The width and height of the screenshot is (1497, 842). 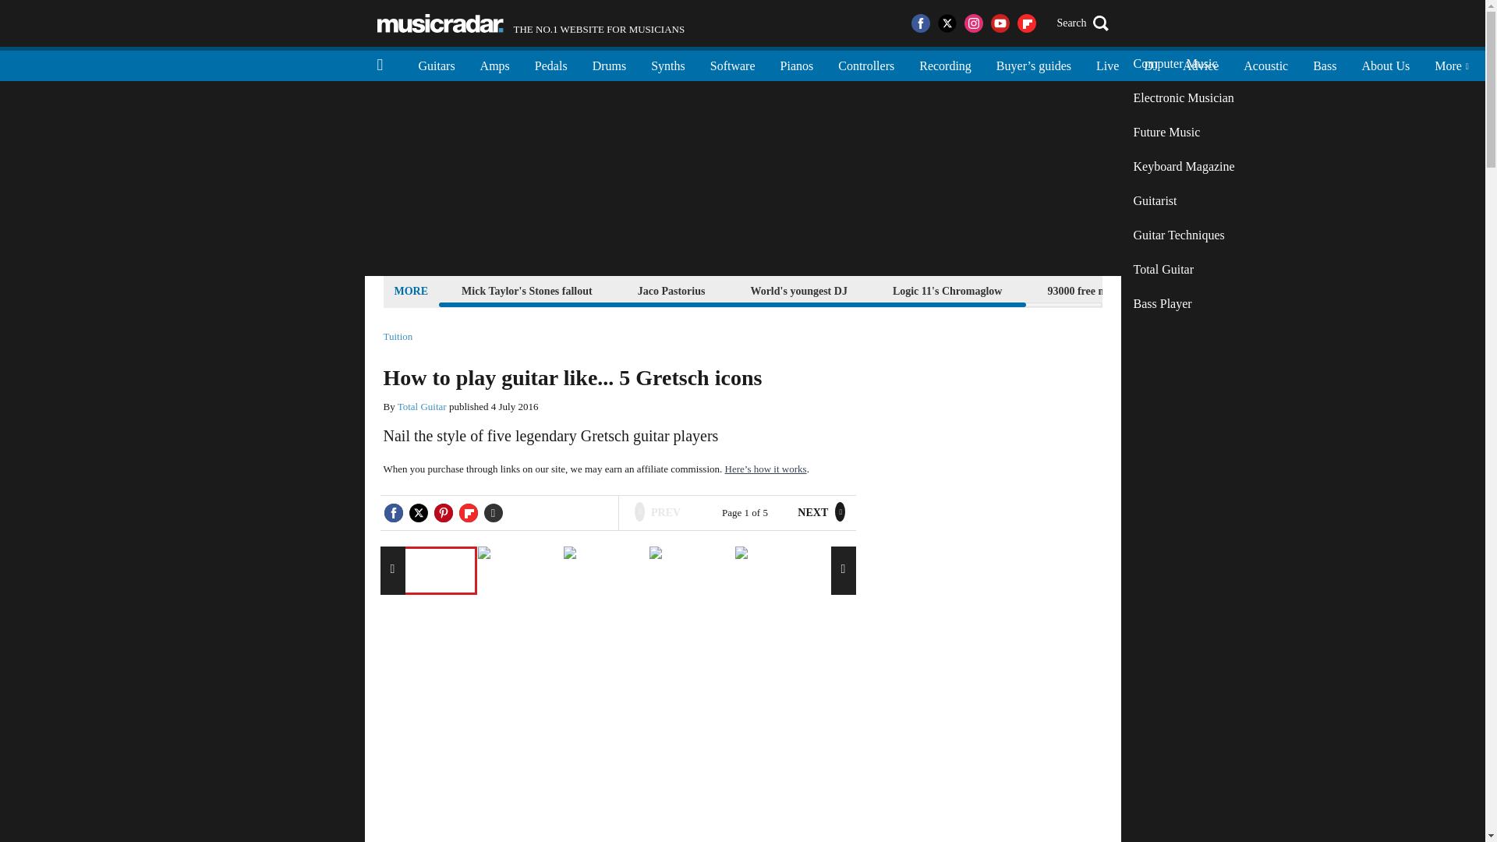 I want to click on Tuition, so click(x=398, y=337).